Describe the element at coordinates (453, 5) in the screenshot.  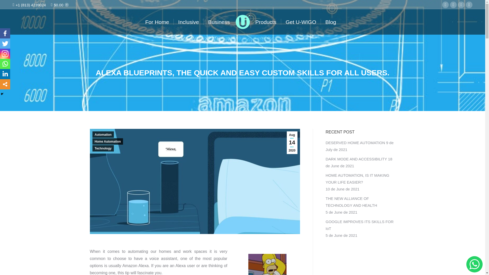
I see `Instagram page opens in new window` at that location.